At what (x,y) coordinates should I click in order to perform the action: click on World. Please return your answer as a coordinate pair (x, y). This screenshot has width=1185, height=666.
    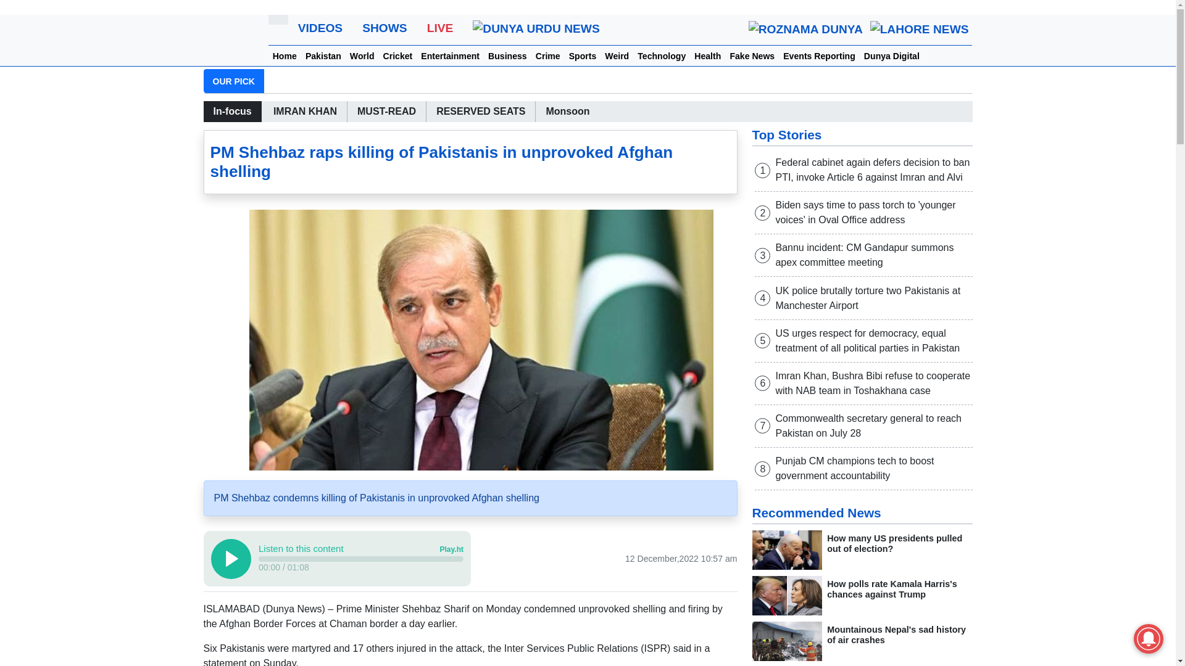
    Looking at the image, I should click on (362, 57).